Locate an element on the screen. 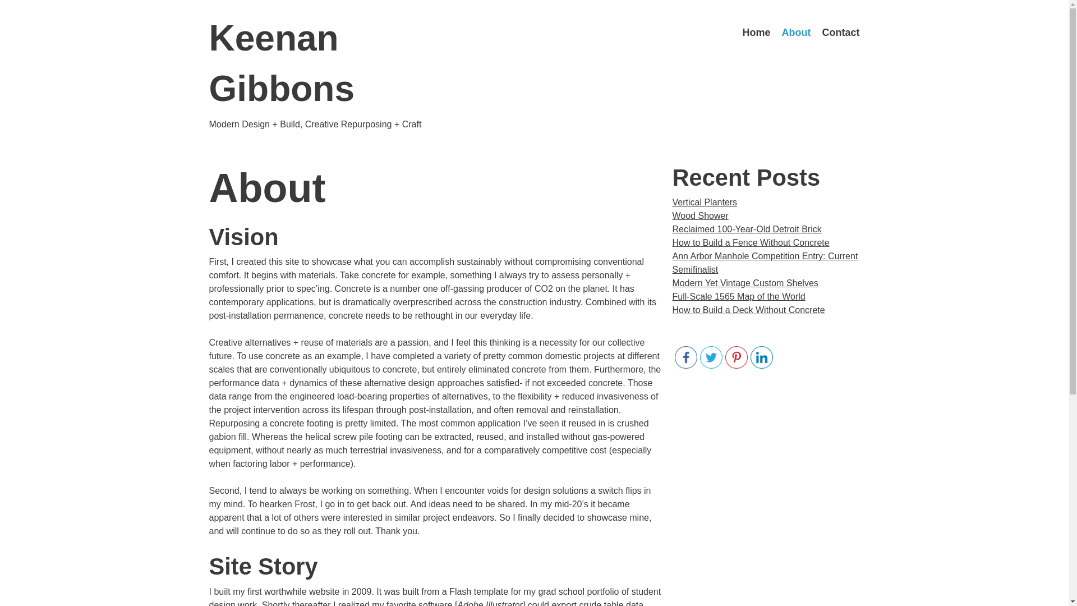 Image resolution: width=1077 pixels, height=606 pixels. Ann Arbor Manhole Competition Entry: Current Semifinalist is located at coordinates (765, 263).